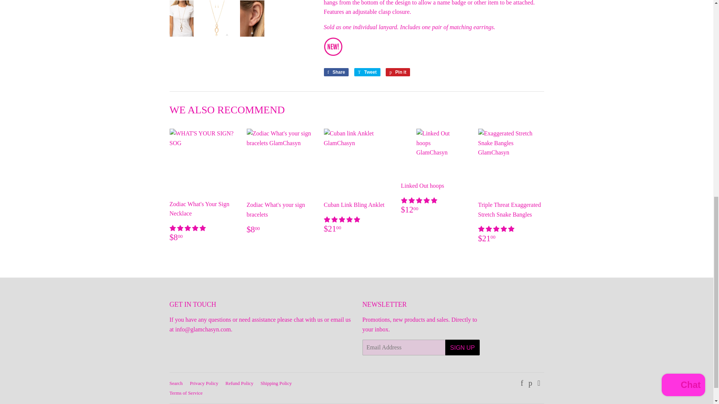  I want to click on Share on Facebook, so click(336, 72).